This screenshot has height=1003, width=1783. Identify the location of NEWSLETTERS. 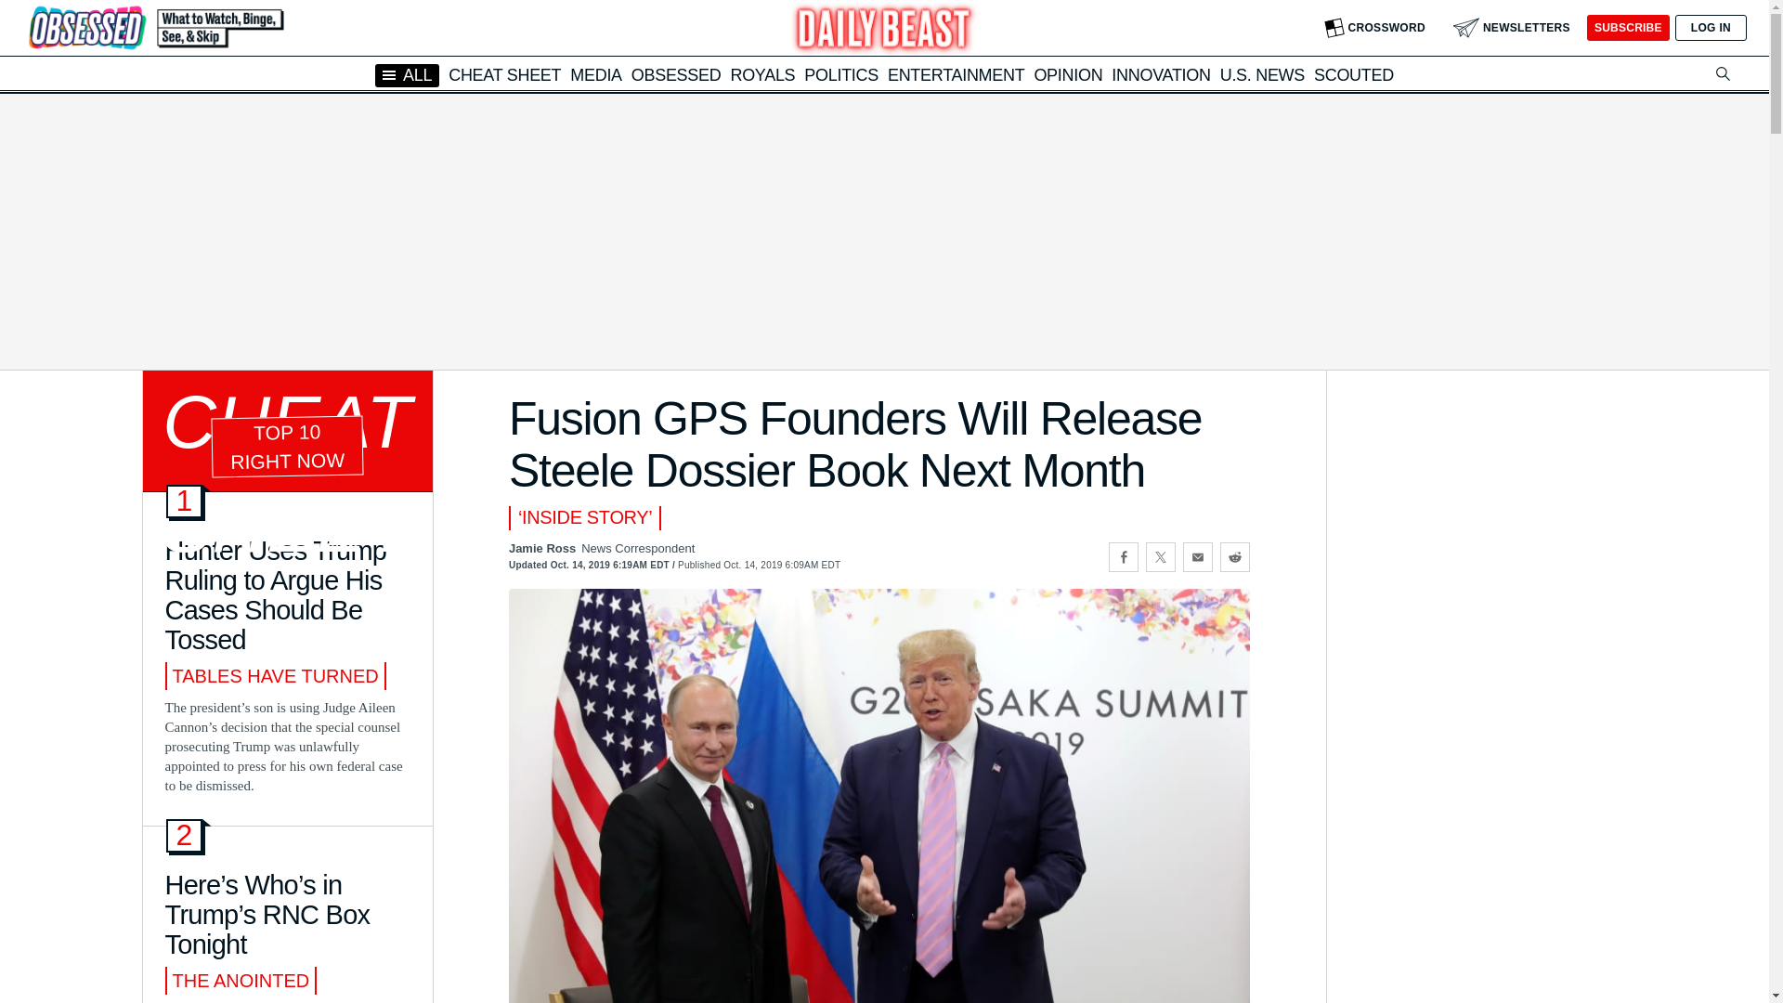
(1512, 28).